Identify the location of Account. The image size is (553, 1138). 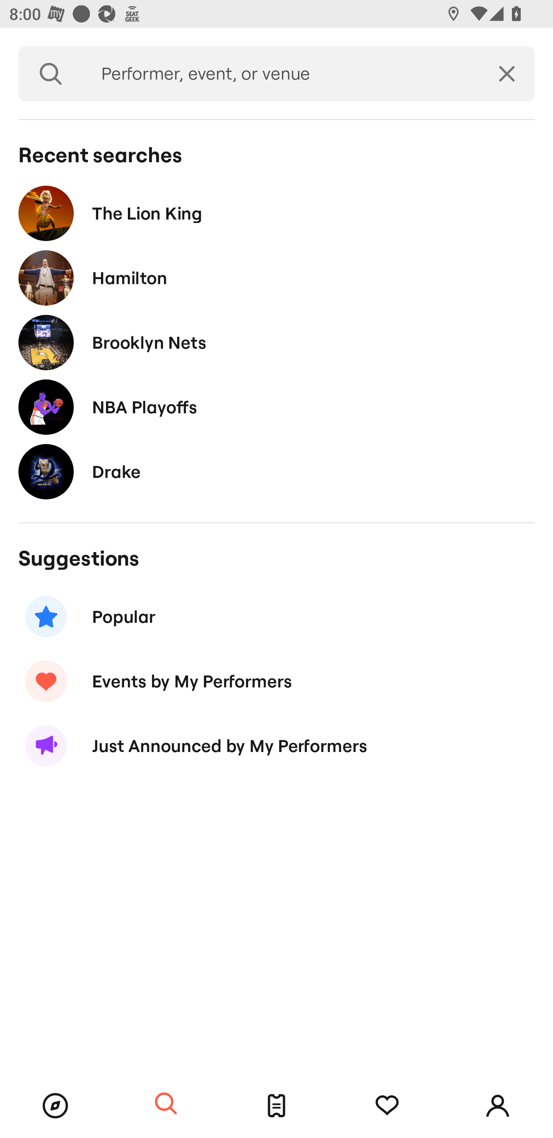
(498, 1106).